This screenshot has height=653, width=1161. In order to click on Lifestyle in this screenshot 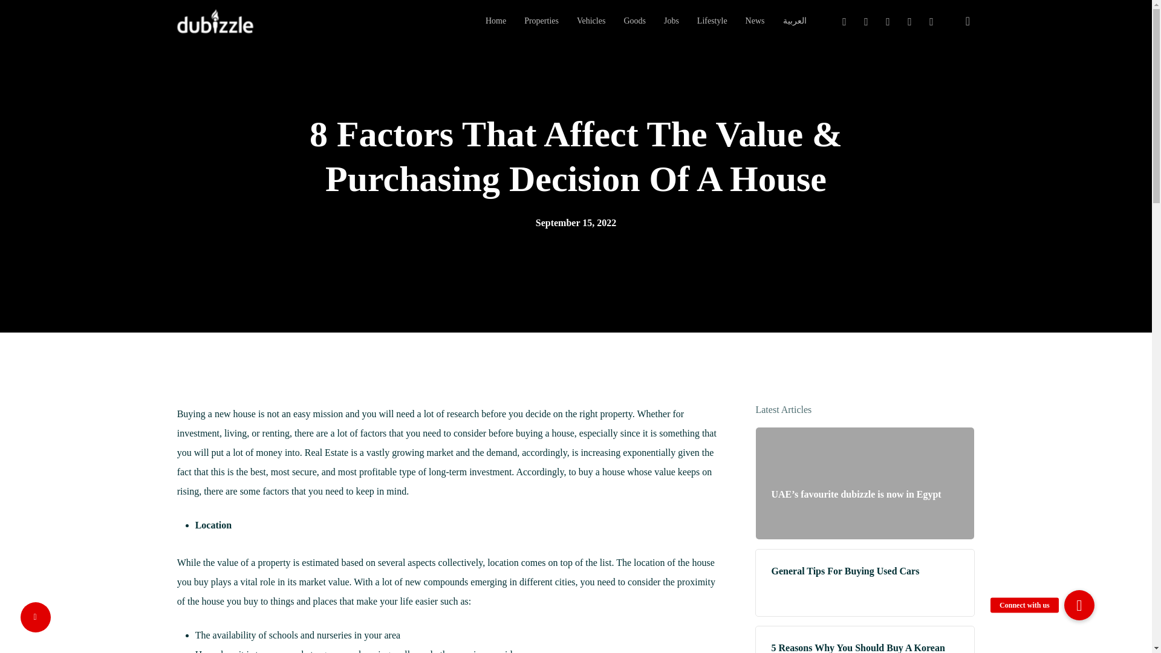, I will do `click(712, 21)`.